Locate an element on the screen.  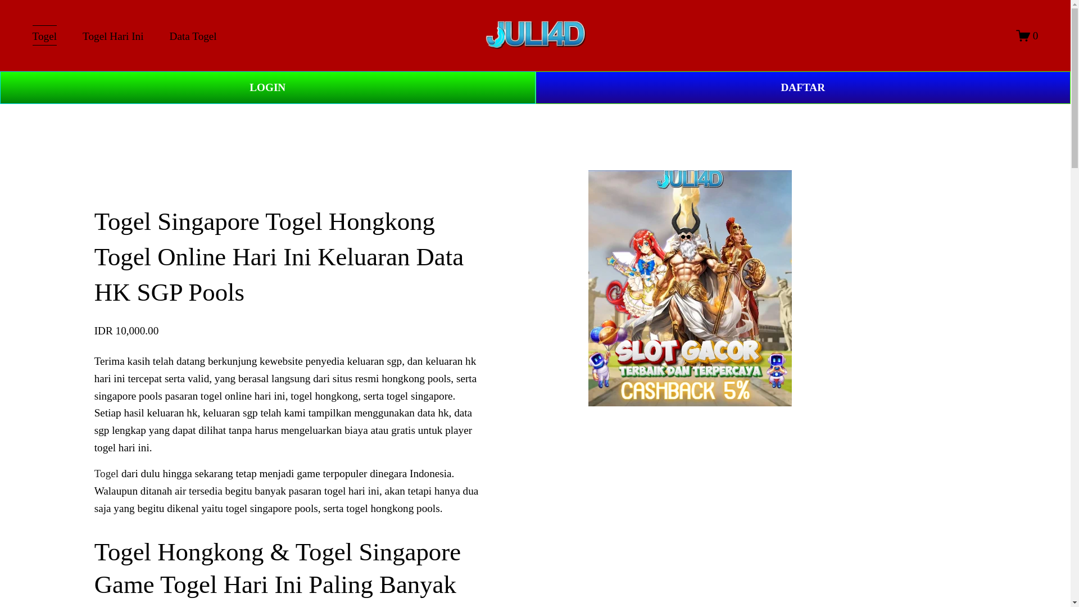
LOGIN is located at coordinates (268, 88).